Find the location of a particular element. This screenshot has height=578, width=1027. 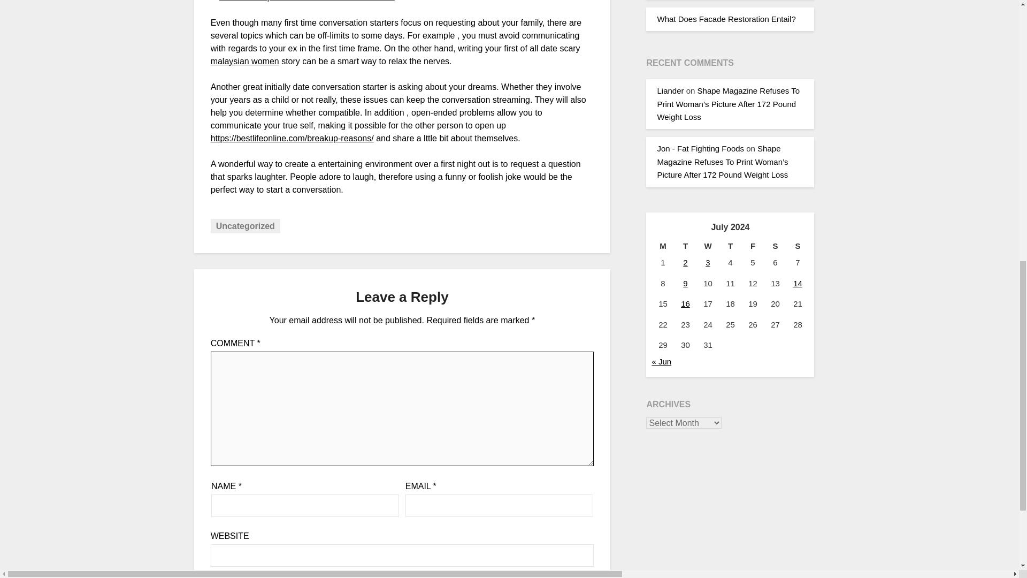

Liander is located at coordinates (670, 90).